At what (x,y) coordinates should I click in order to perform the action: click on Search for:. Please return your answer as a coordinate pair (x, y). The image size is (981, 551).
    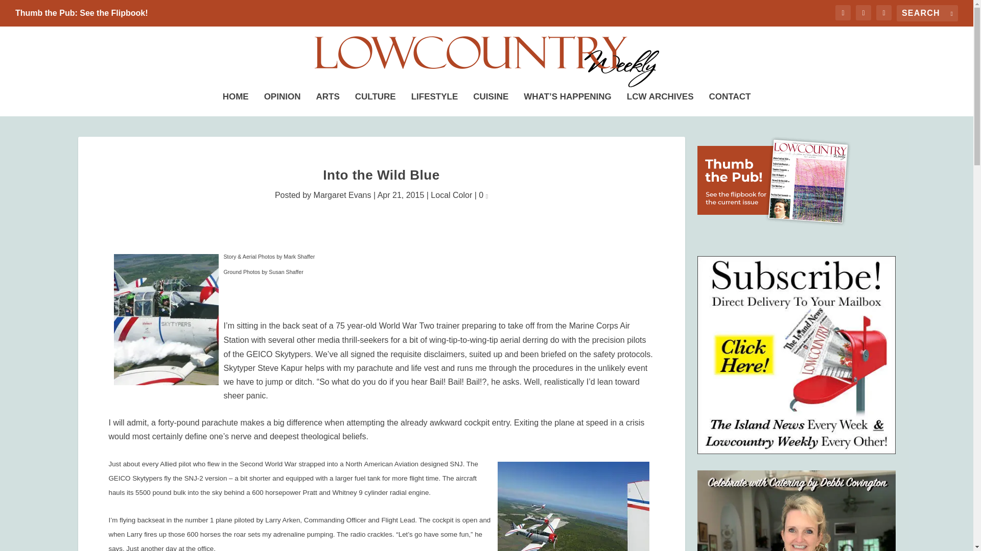
    Looking at the image, I should click on (927, 13).